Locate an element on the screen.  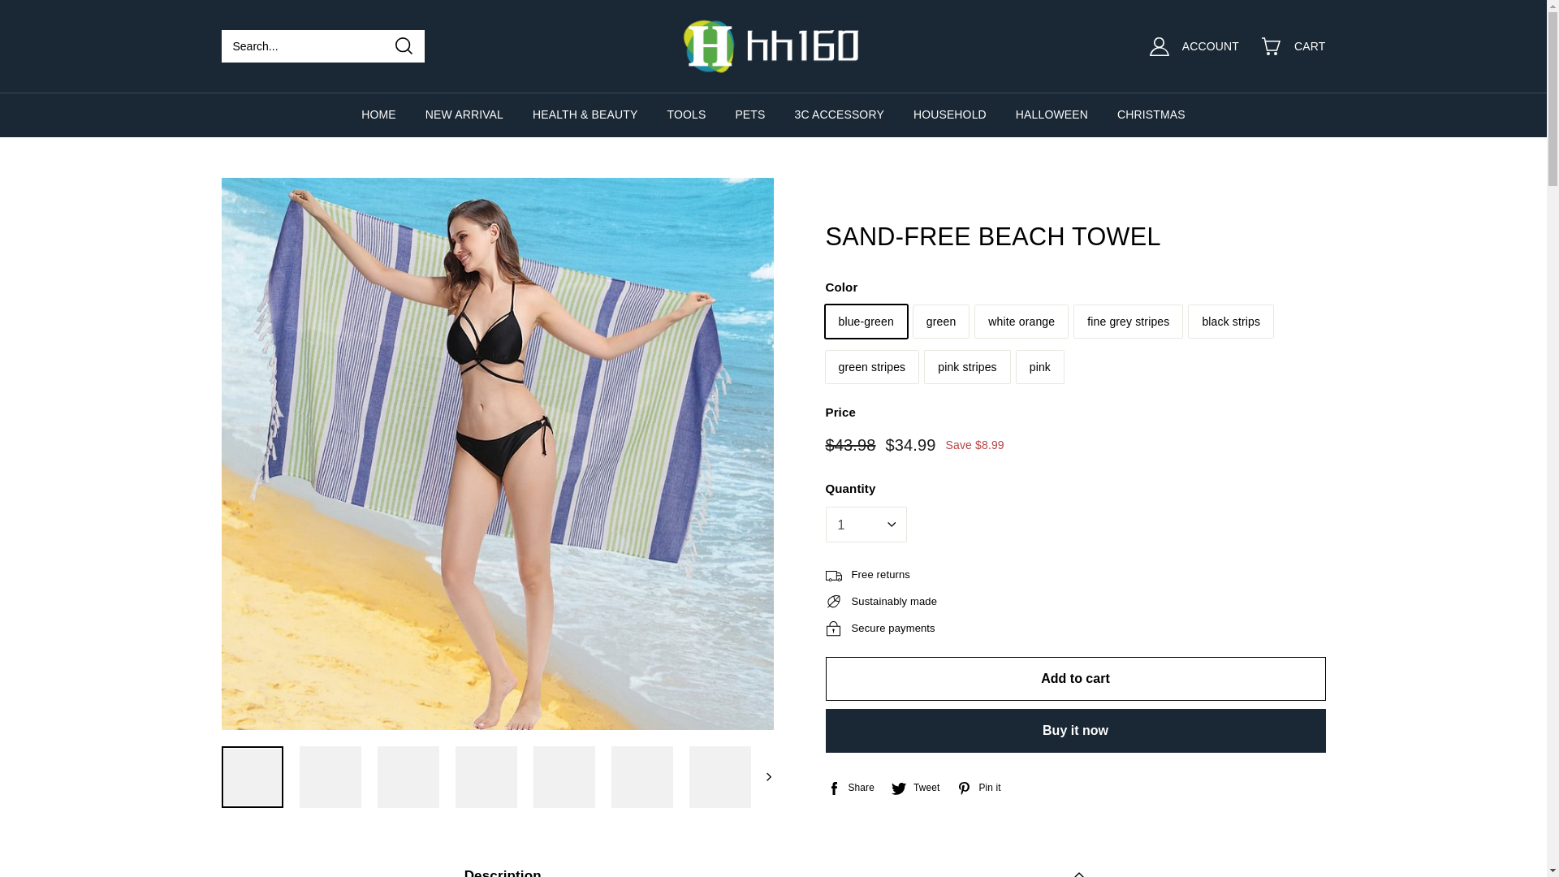
TOOLS is located at coordinates (686, 114).